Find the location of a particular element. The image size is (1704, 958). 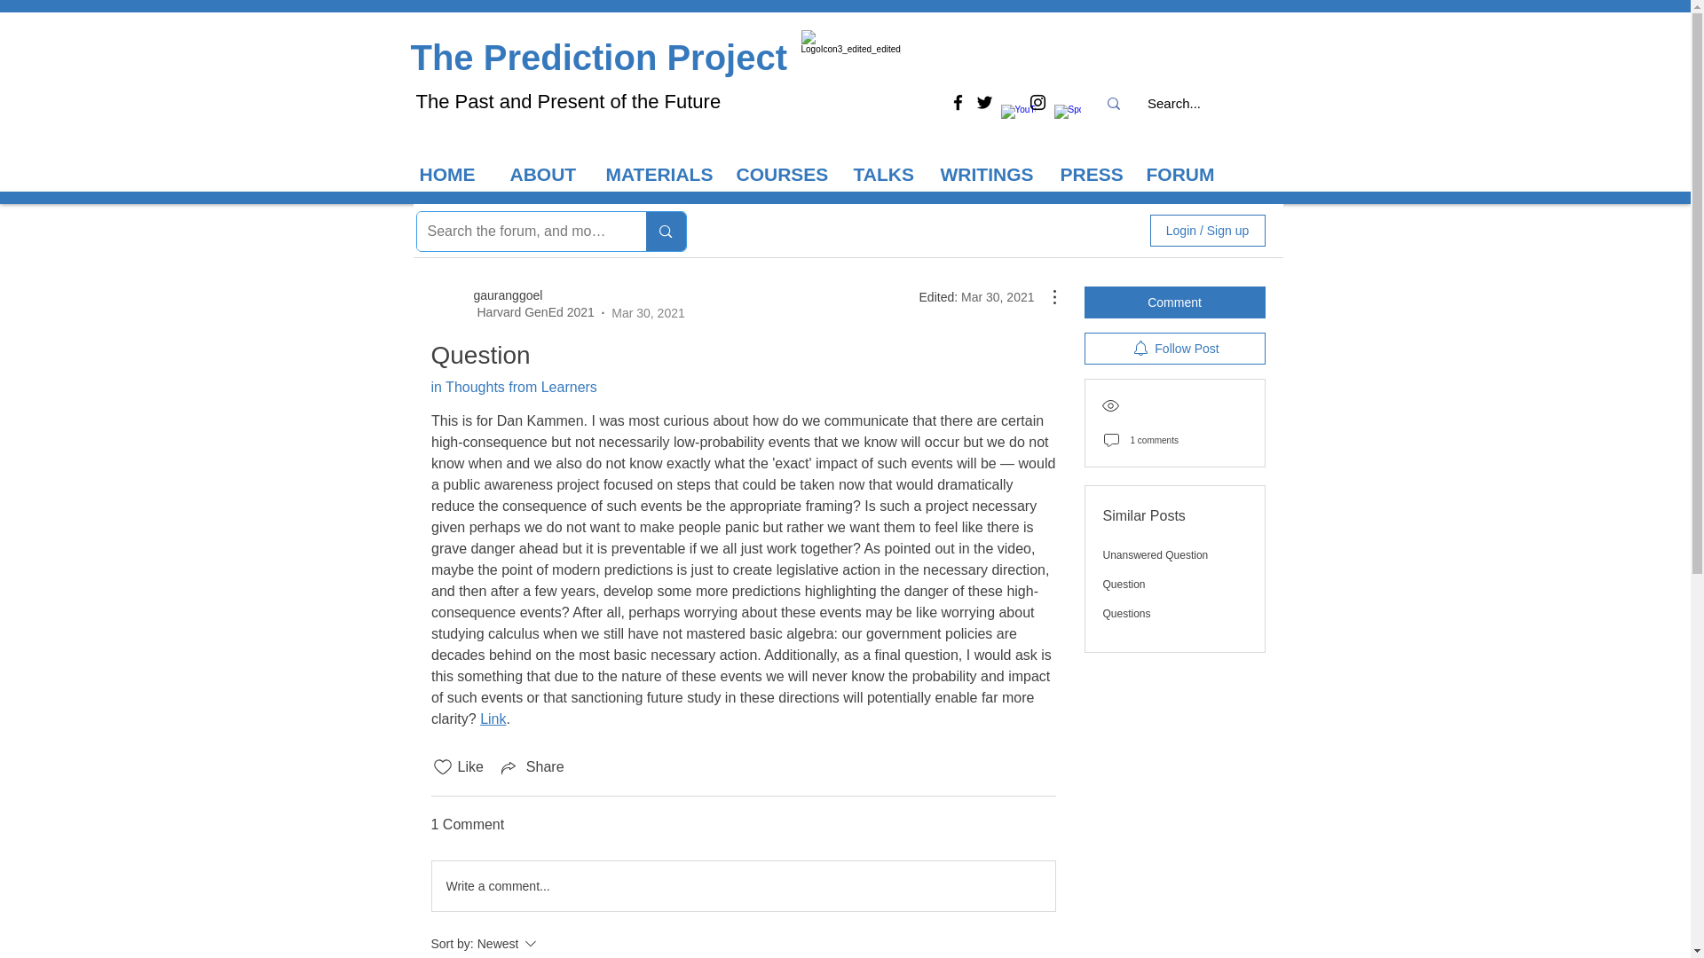

The Past and Present of the Future is located at coordinates (568, 101).